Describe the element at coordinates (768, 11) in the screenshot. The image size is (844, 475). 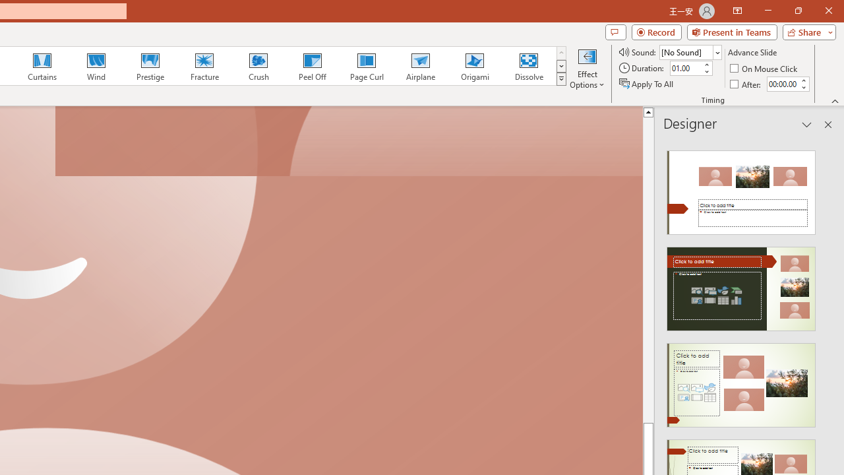
I see `Minimize` at that location.